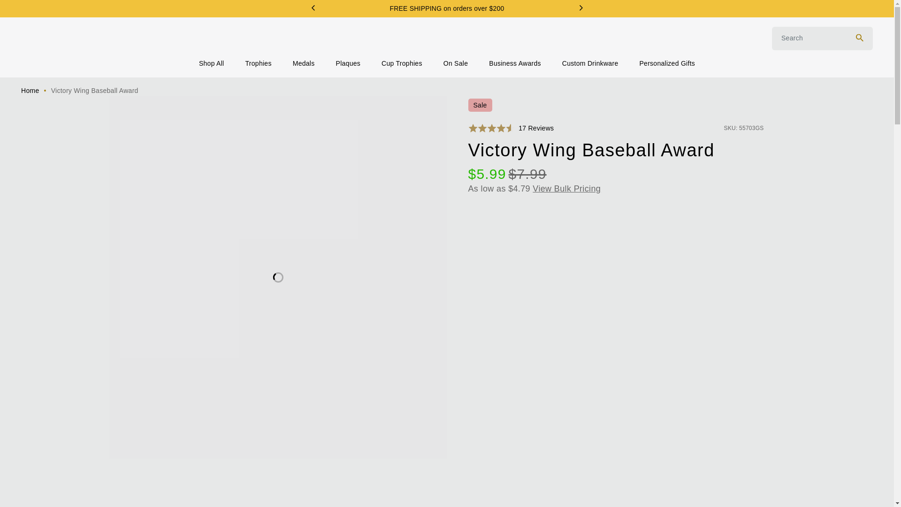 The width and height of the screenshot is (901, 507). I want to click on On Sale, so click(456, 63).